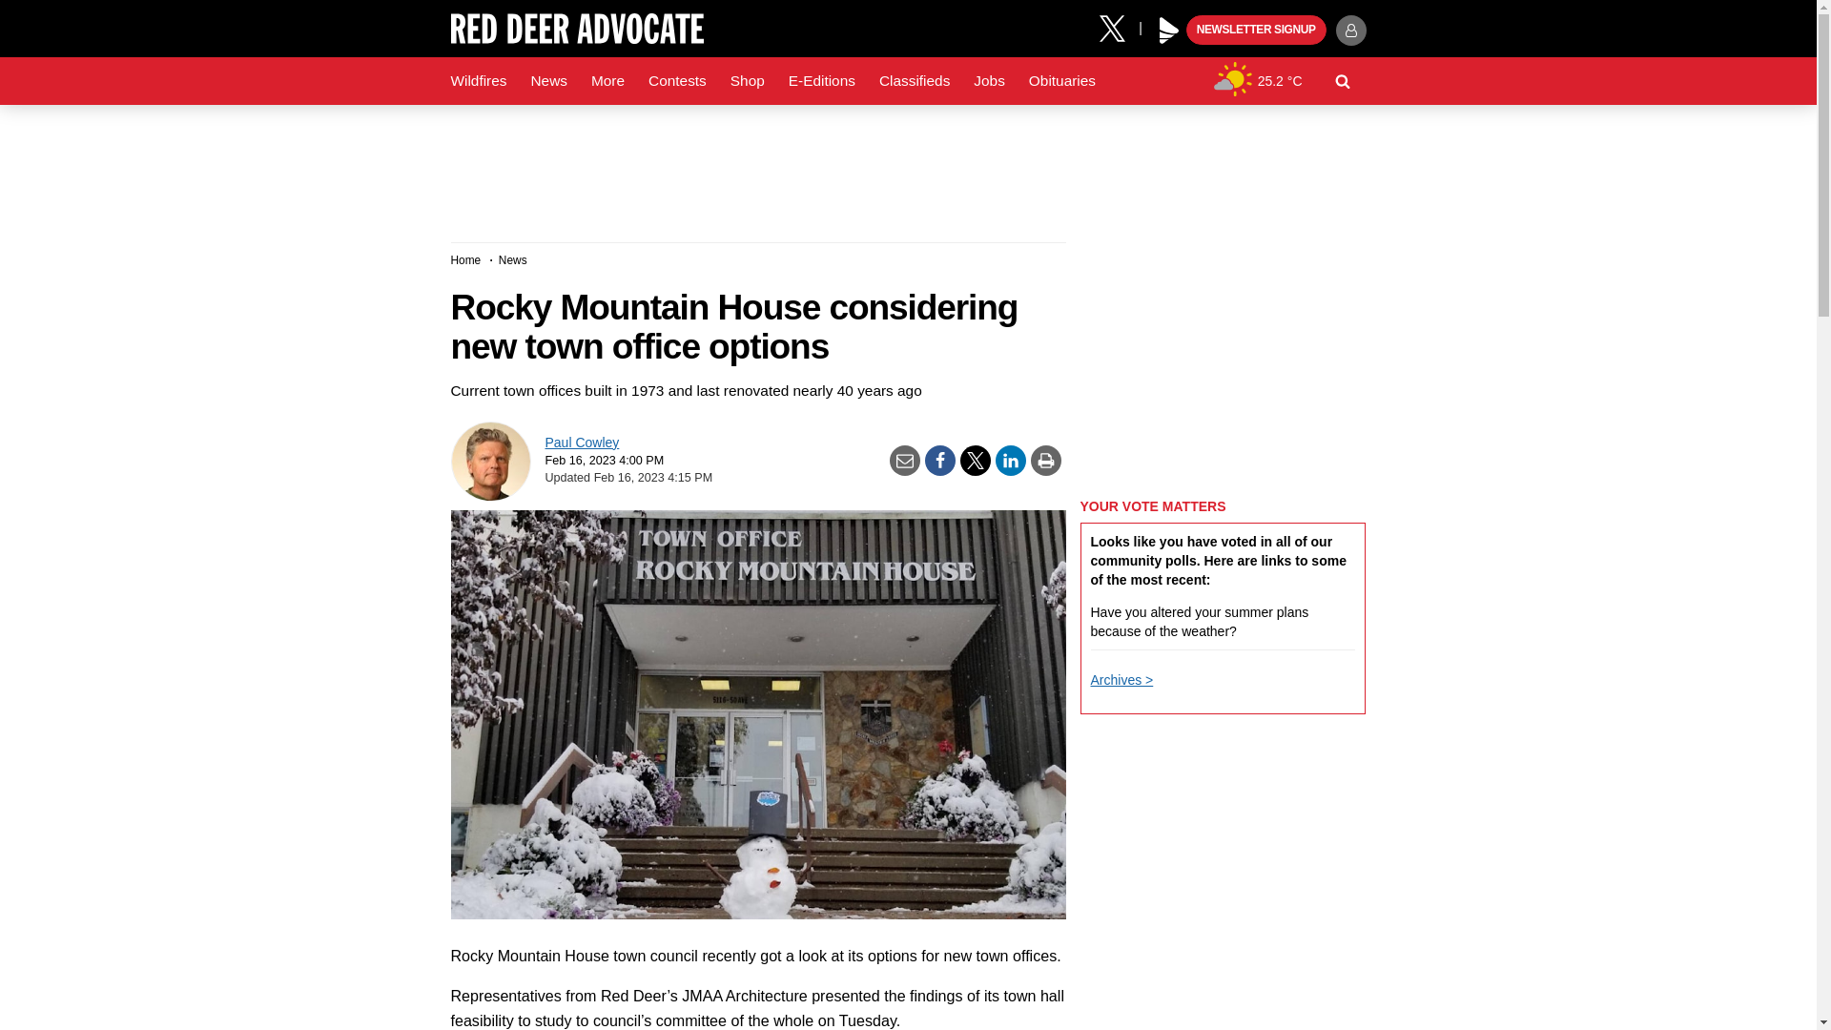 The width and height of the screenshot is (1831, 1030). What do you see at coordinates (1119, 27) in the screenshot?
I see `X` at bounding box center [1119, 27].